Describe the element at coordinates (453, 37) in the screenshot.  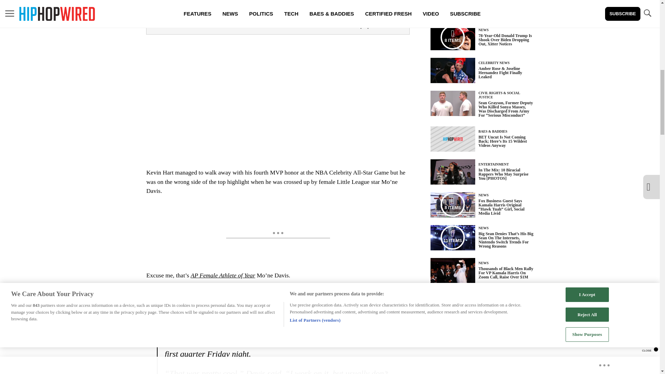
I see `8 ITEMS` at that location.